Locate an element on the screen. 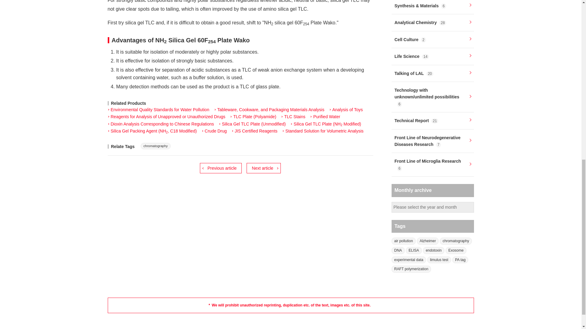  Crude Drug is located at coordinates (214, 131).